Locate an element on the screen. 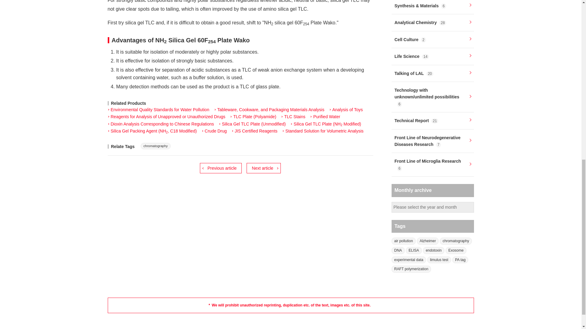  Crude Drug is located at coordinates (214, 131).